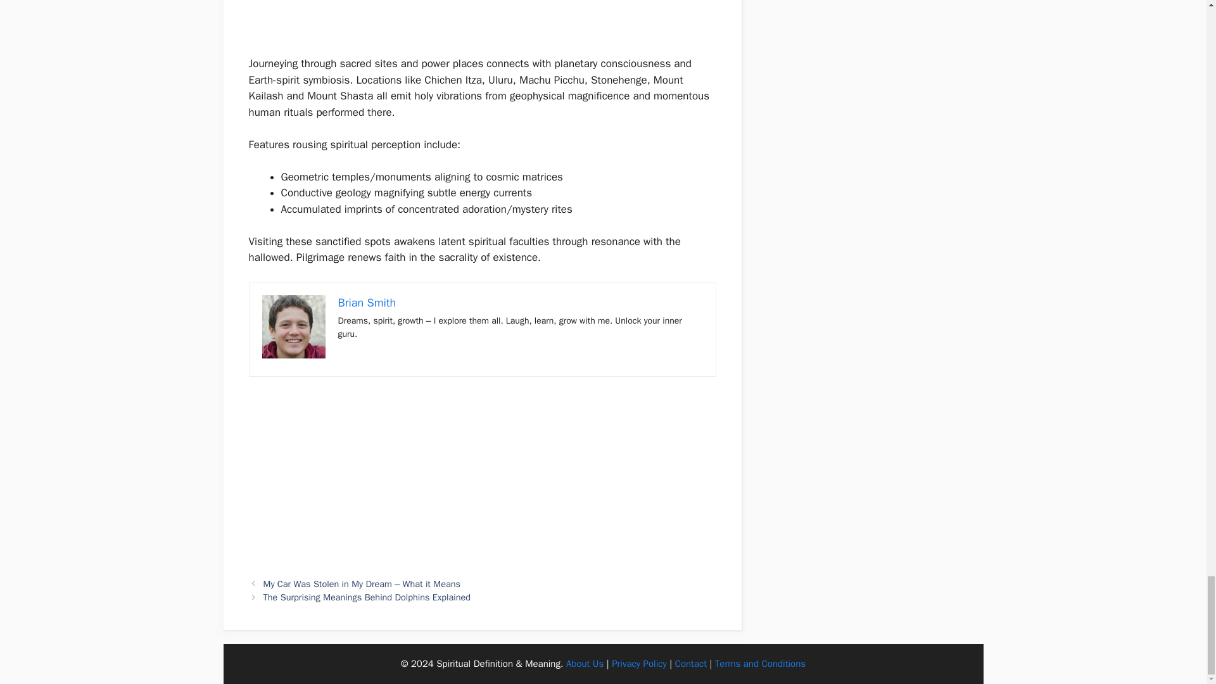 The width and height of the screenshot is (1216, 684). What do you see at coordinates (638, 664) in the screenshot?
I see `Privacy Policy` at bounding box center [638, 664].